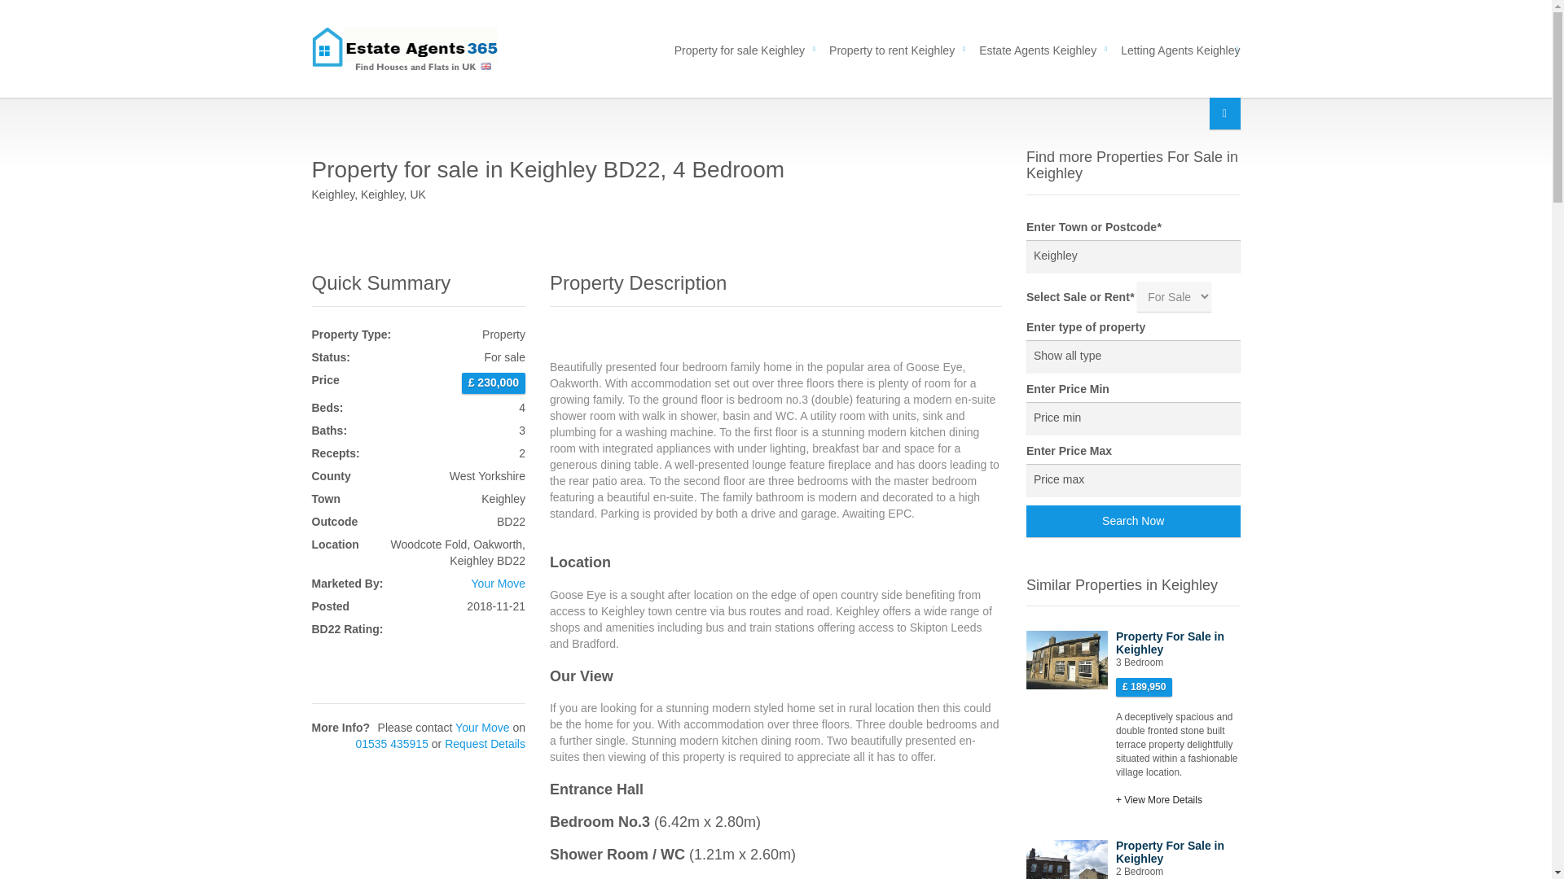 The image size is (1564, 879). I want to click on Estate Agents Keighley, so click(1038, 48).